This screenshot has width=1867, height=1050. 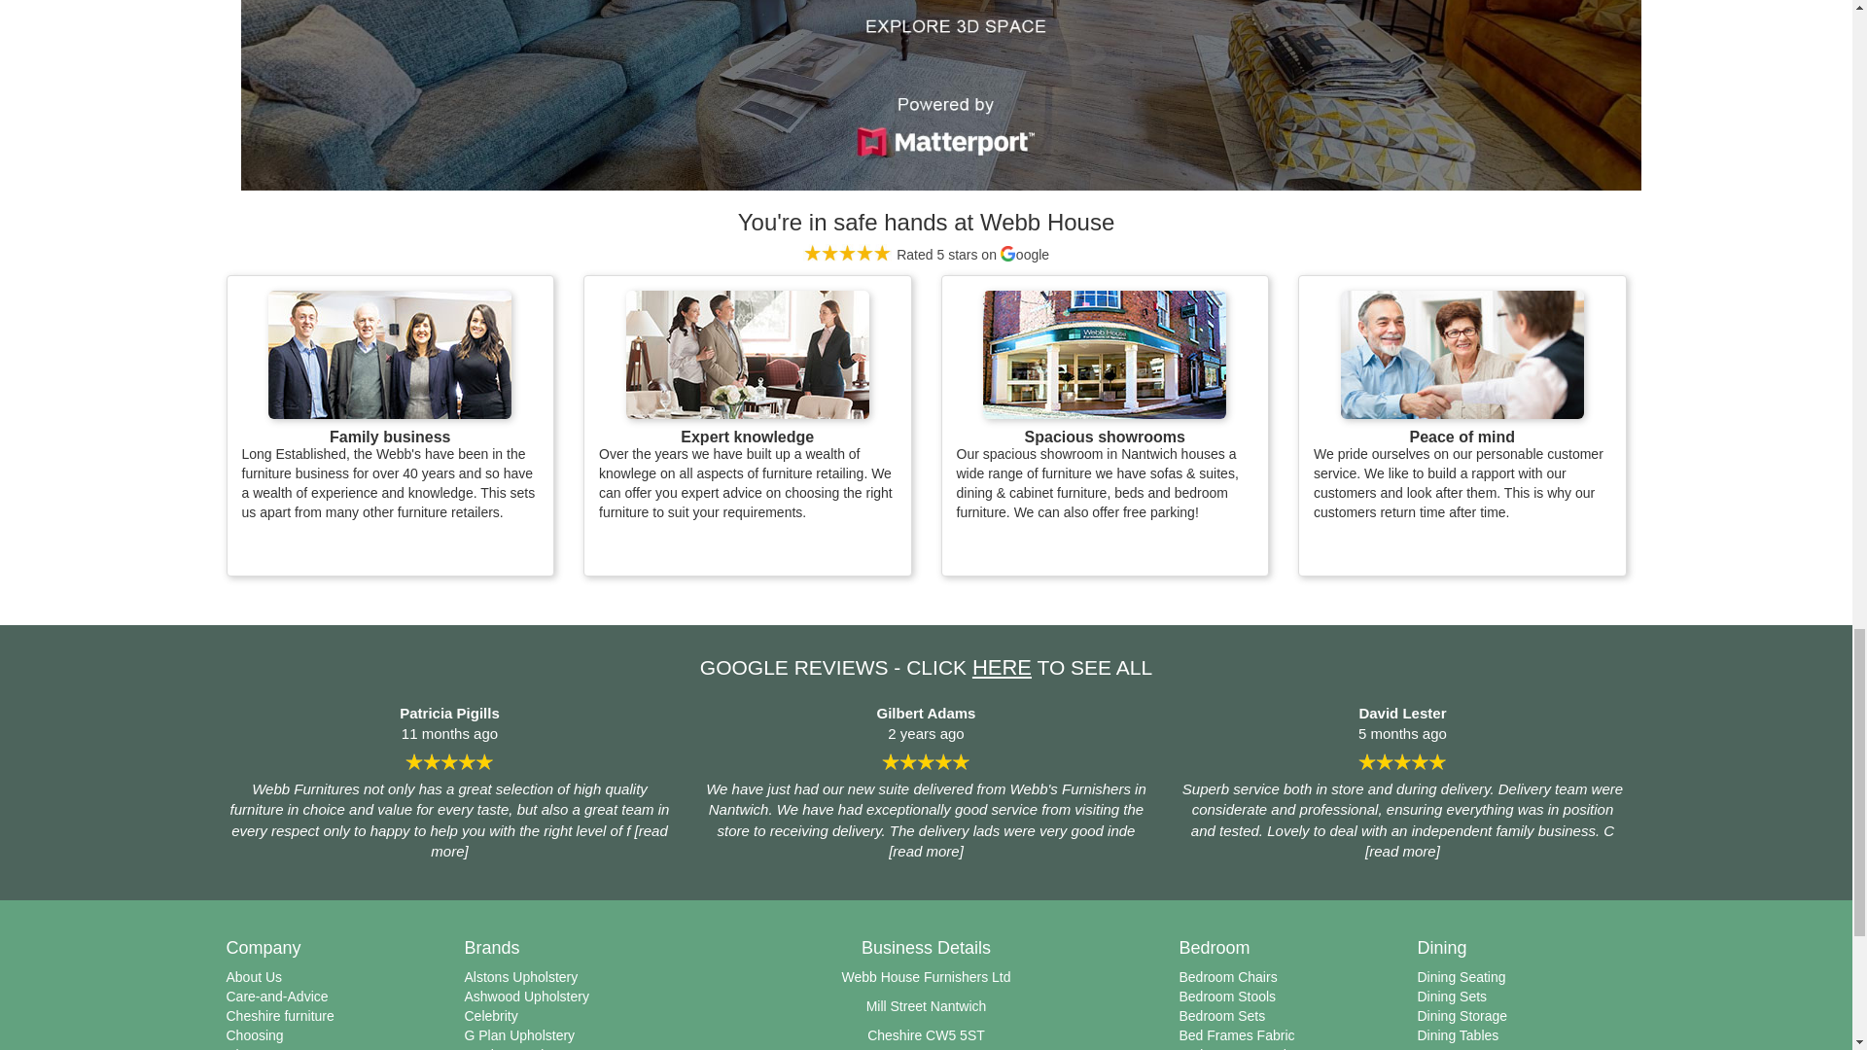 I want to click on Front of shop, so click(x=1105, y=354).